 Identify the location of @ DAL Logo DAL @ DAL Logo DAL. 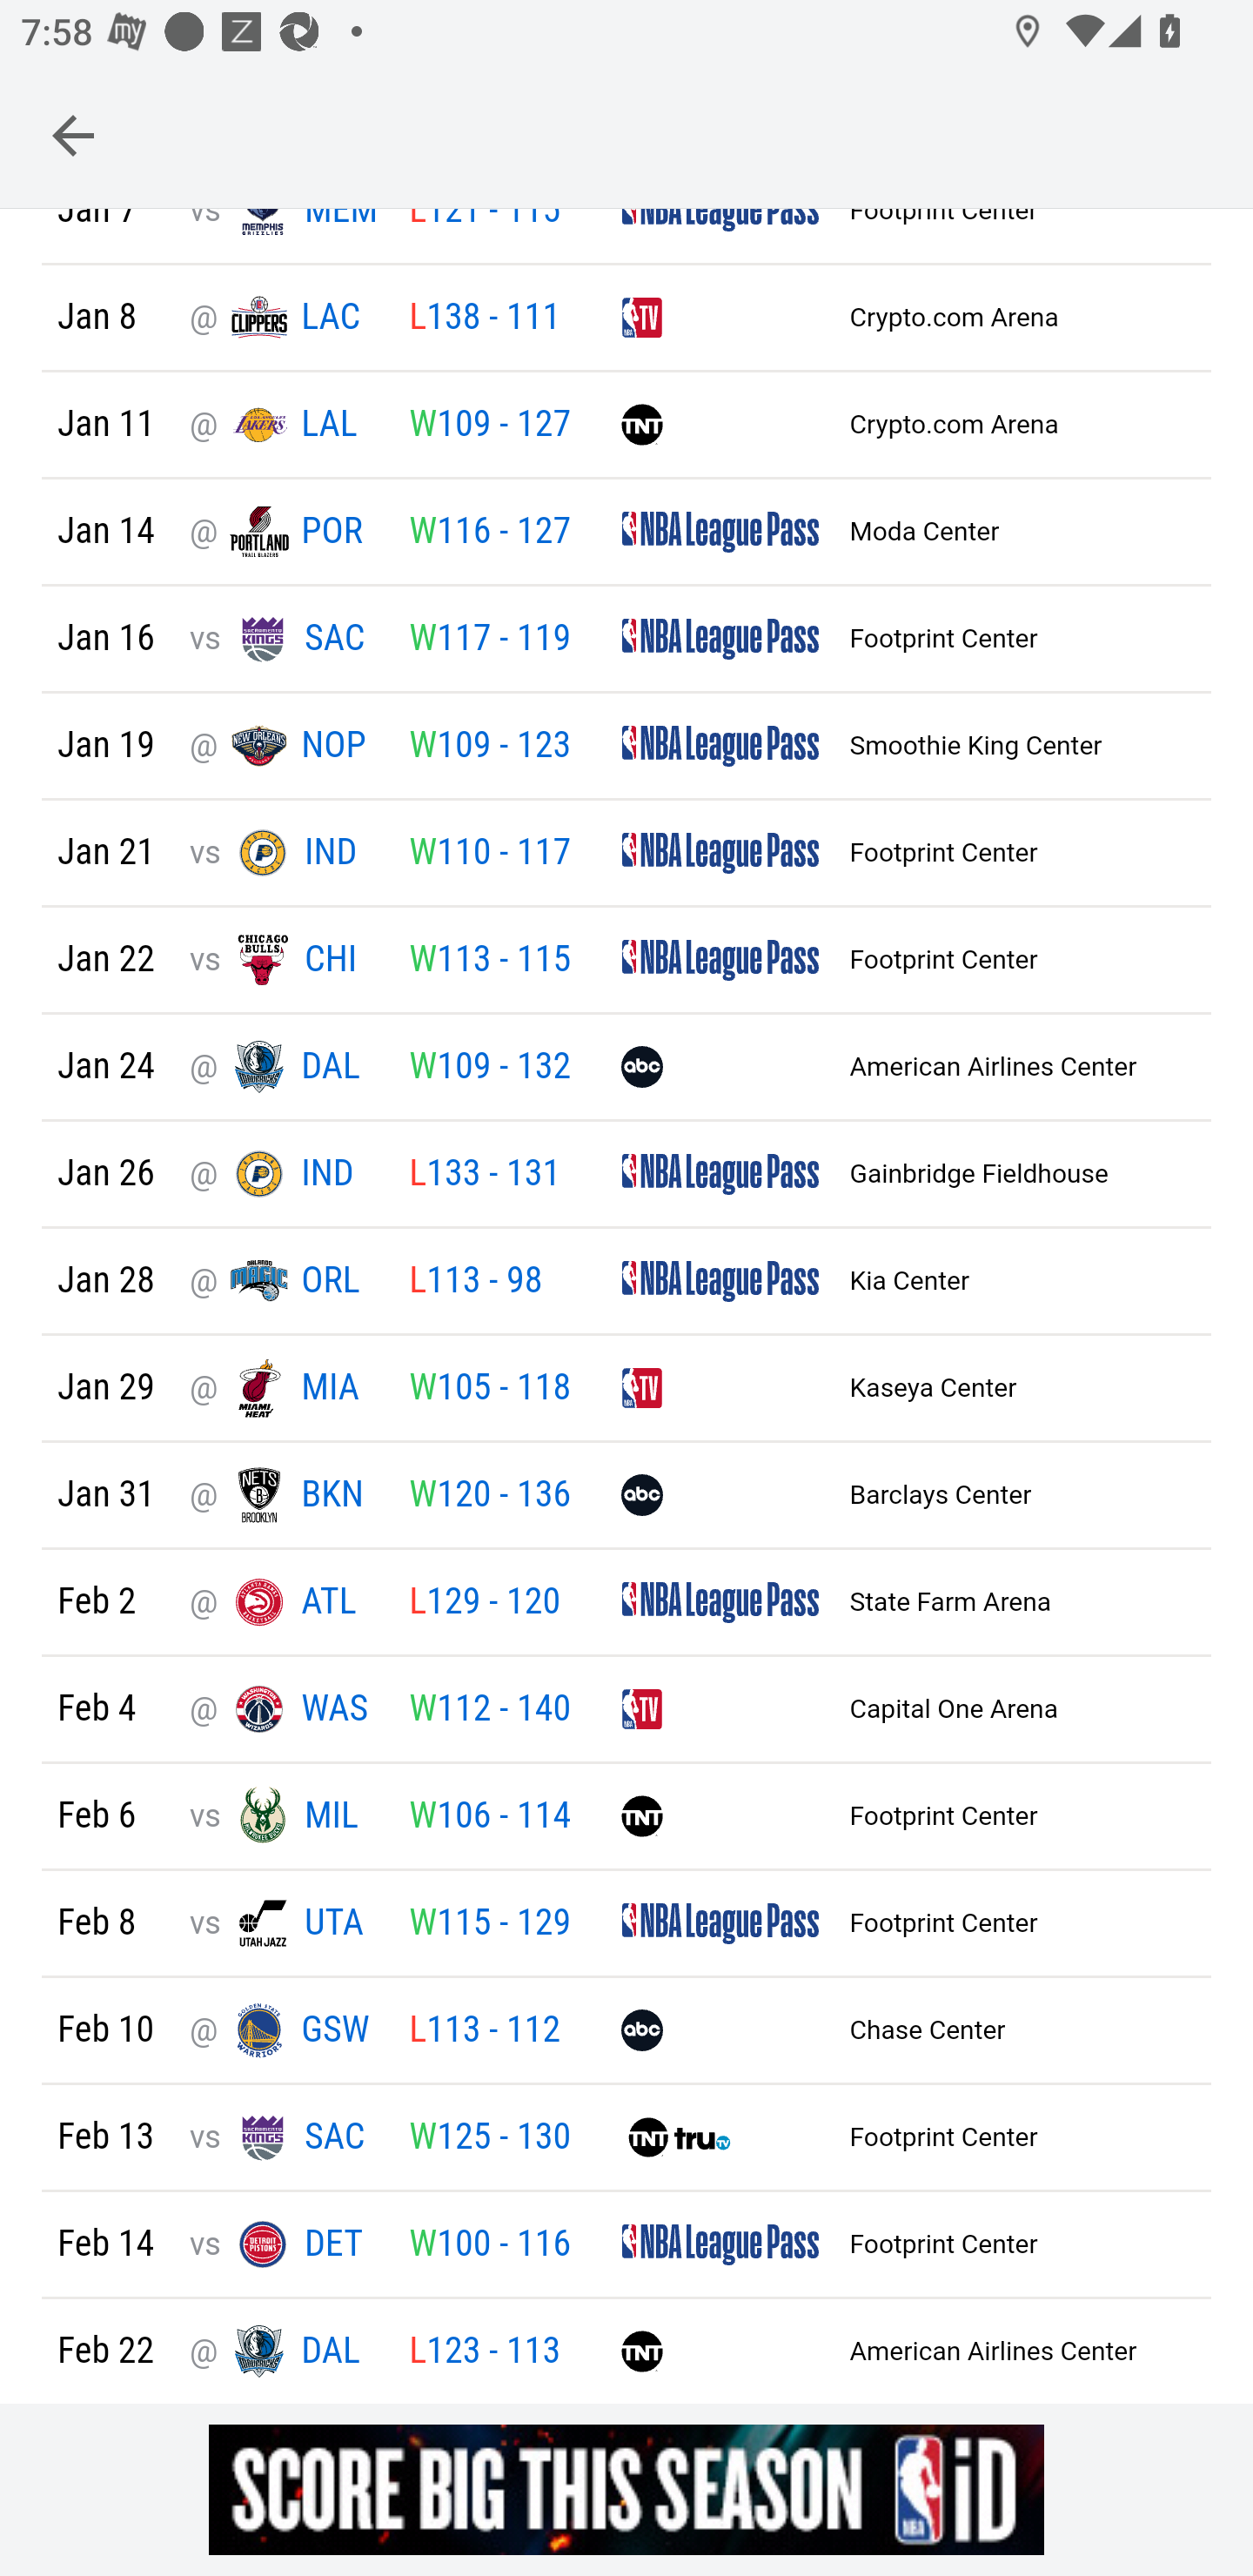
(283, 1069).